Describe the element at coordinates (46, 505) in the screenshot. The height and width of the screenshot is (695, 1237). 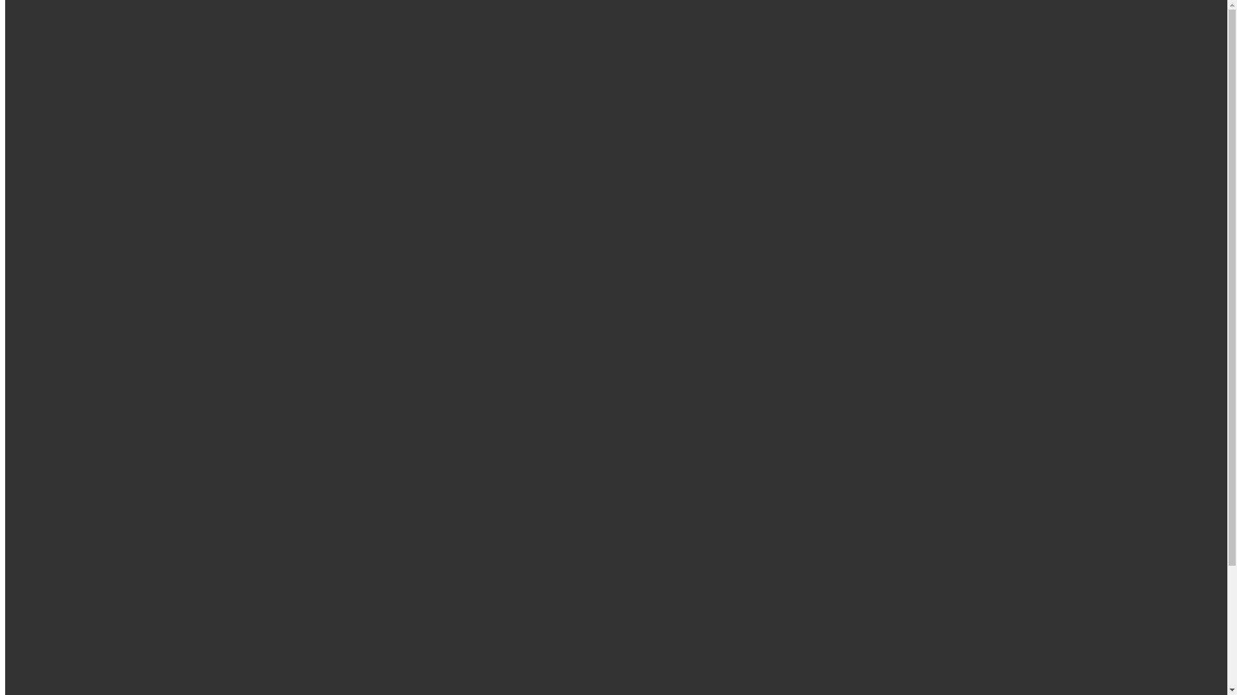
I see `ALICE` at that location.